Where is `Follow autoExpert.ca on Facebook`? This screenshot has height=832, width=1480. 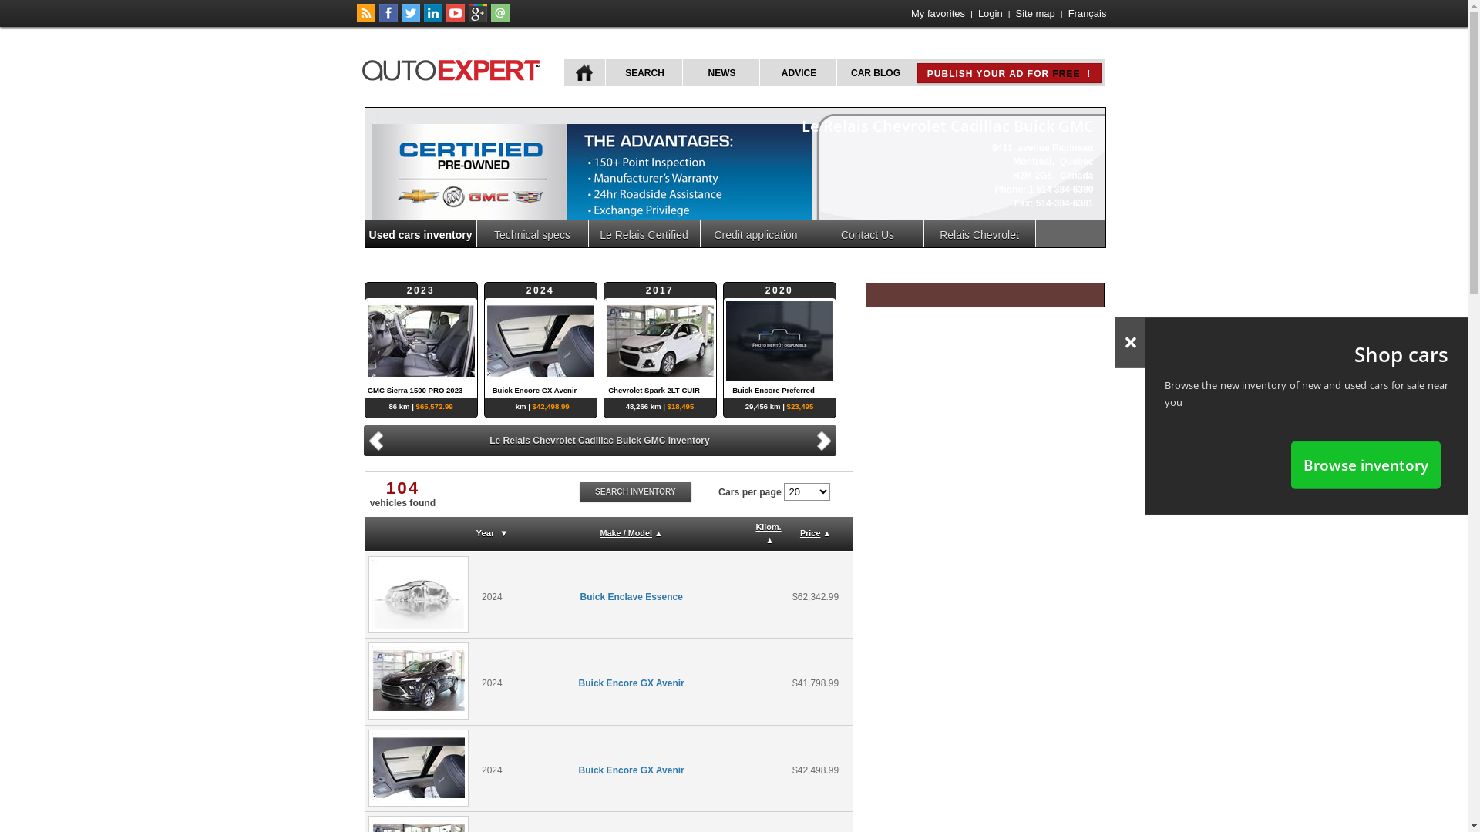 Follow autoExpert.ca on Facebook is located at coordinates (388, 19).